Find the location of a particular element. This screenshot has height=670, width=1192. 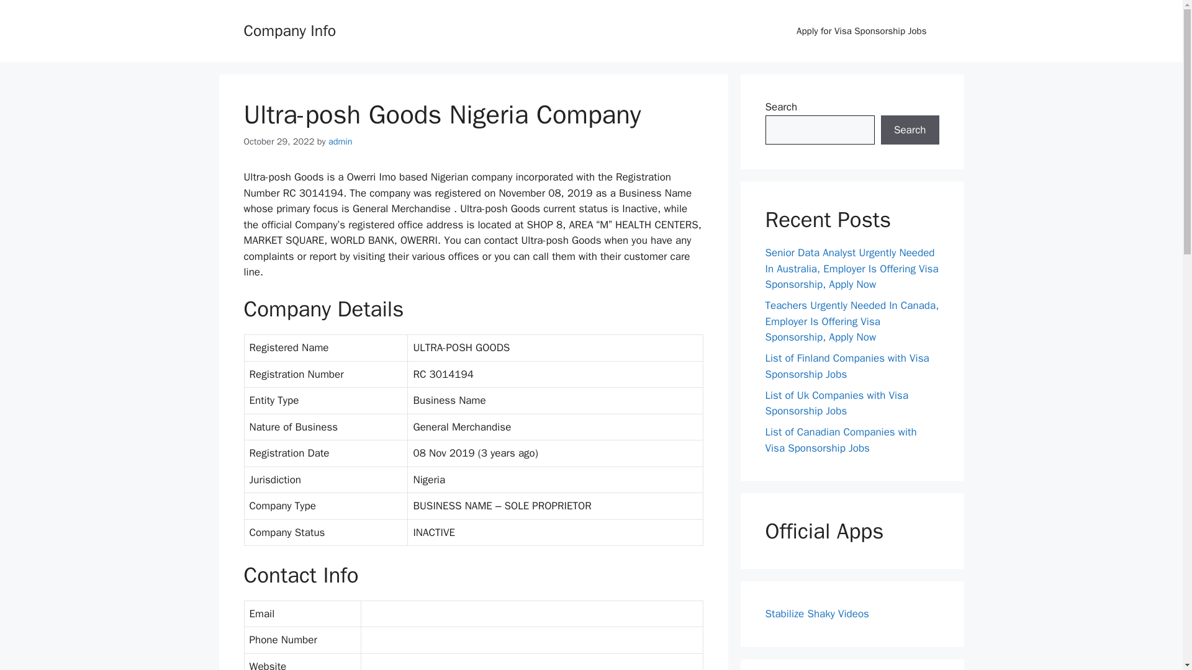

List of Uk Companies with Visa Sponsorship Jobs is located at coordinates (837, 403).